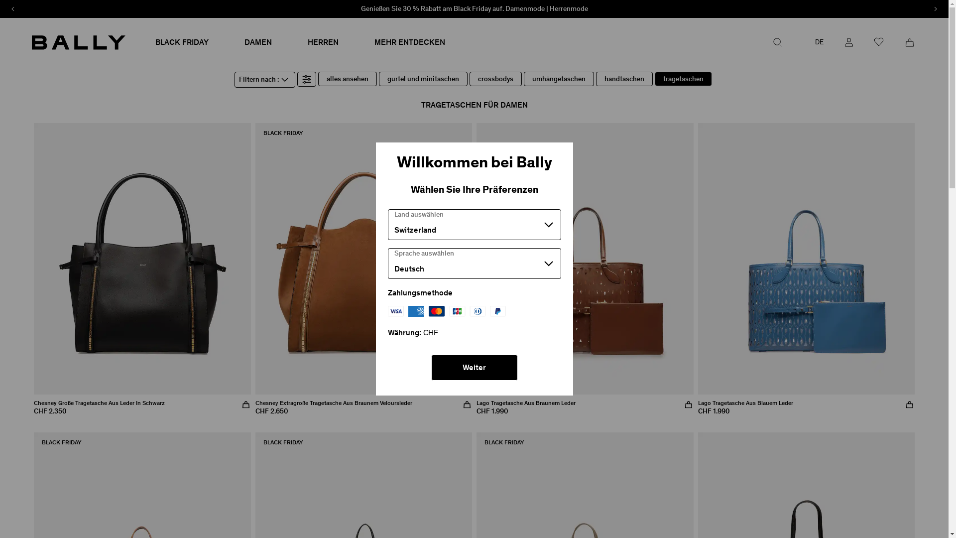  I want to click on HERREN, so click(323, 42).